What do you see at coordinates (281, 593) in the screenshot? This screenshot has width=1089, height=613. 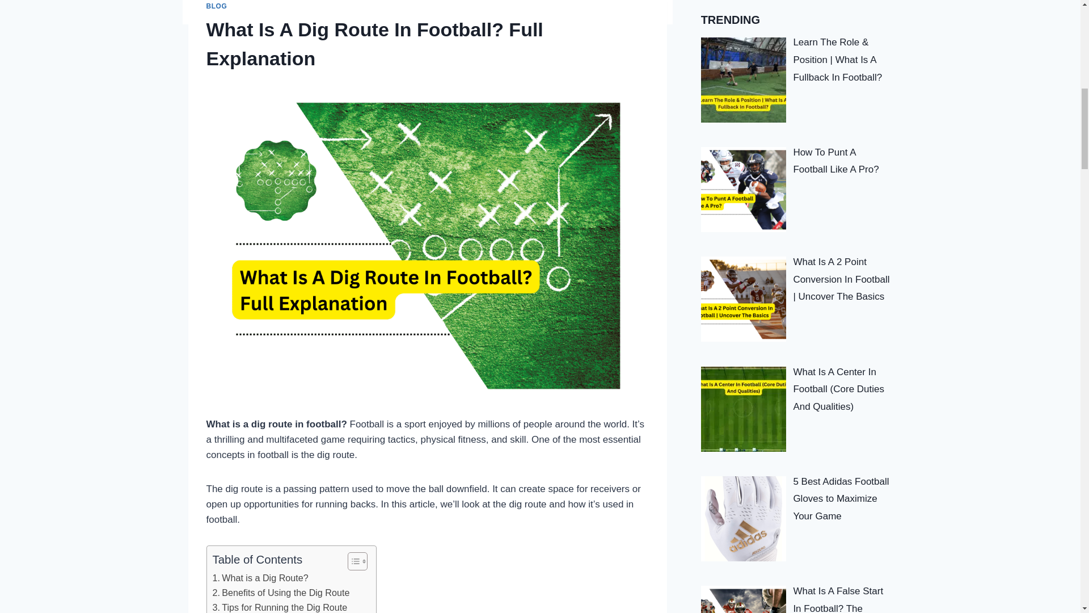 I see `Benefits of Using the Dig Route` at bounding box center [281, 593].